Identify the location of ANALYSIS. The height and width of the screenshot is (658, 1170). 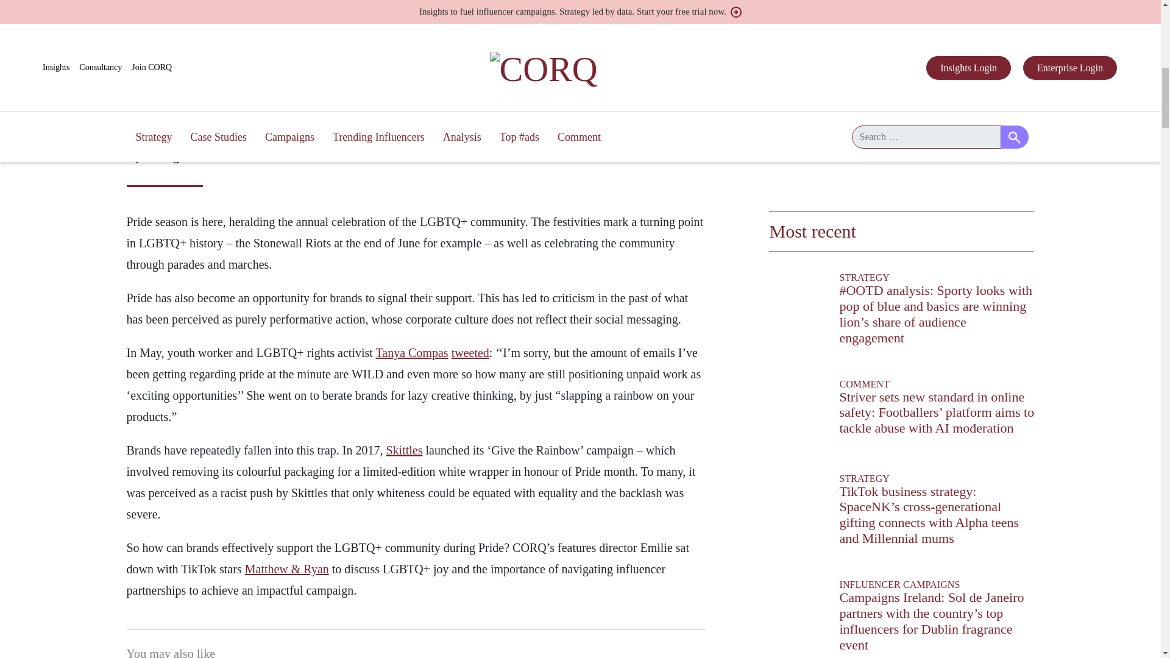
(353, 137).